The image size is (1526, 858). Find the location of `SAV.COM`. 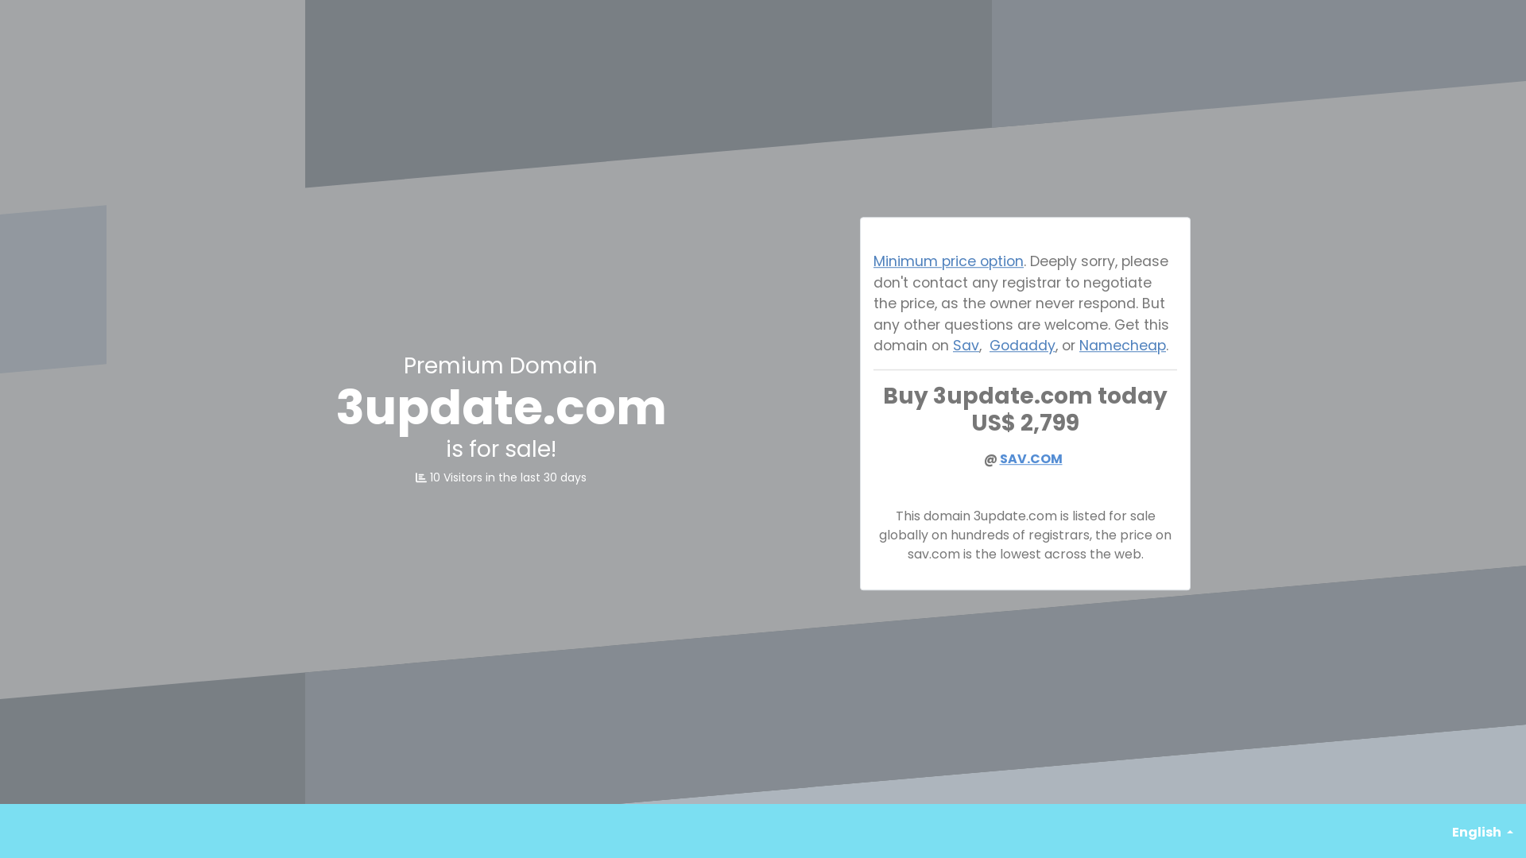

SAV.COM is located at coordinates (1032, 459).